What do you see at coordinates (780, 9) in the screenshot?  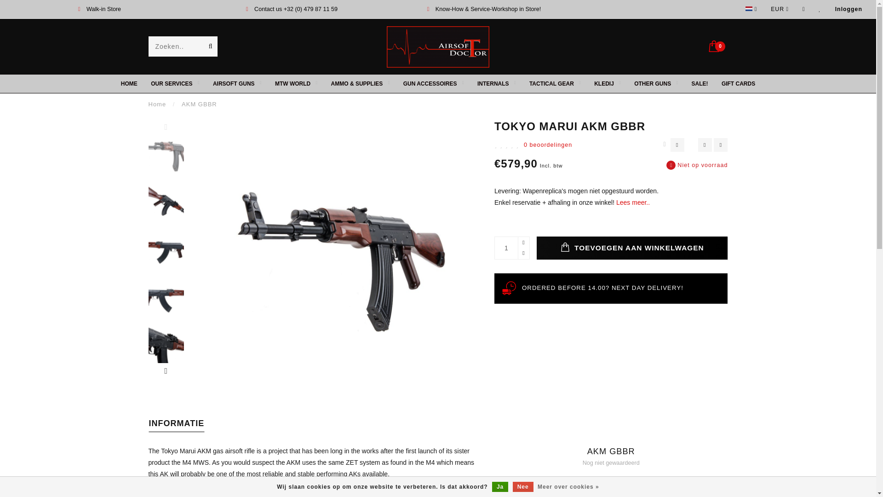 I see `EUR` at bounding box center [780, 9].